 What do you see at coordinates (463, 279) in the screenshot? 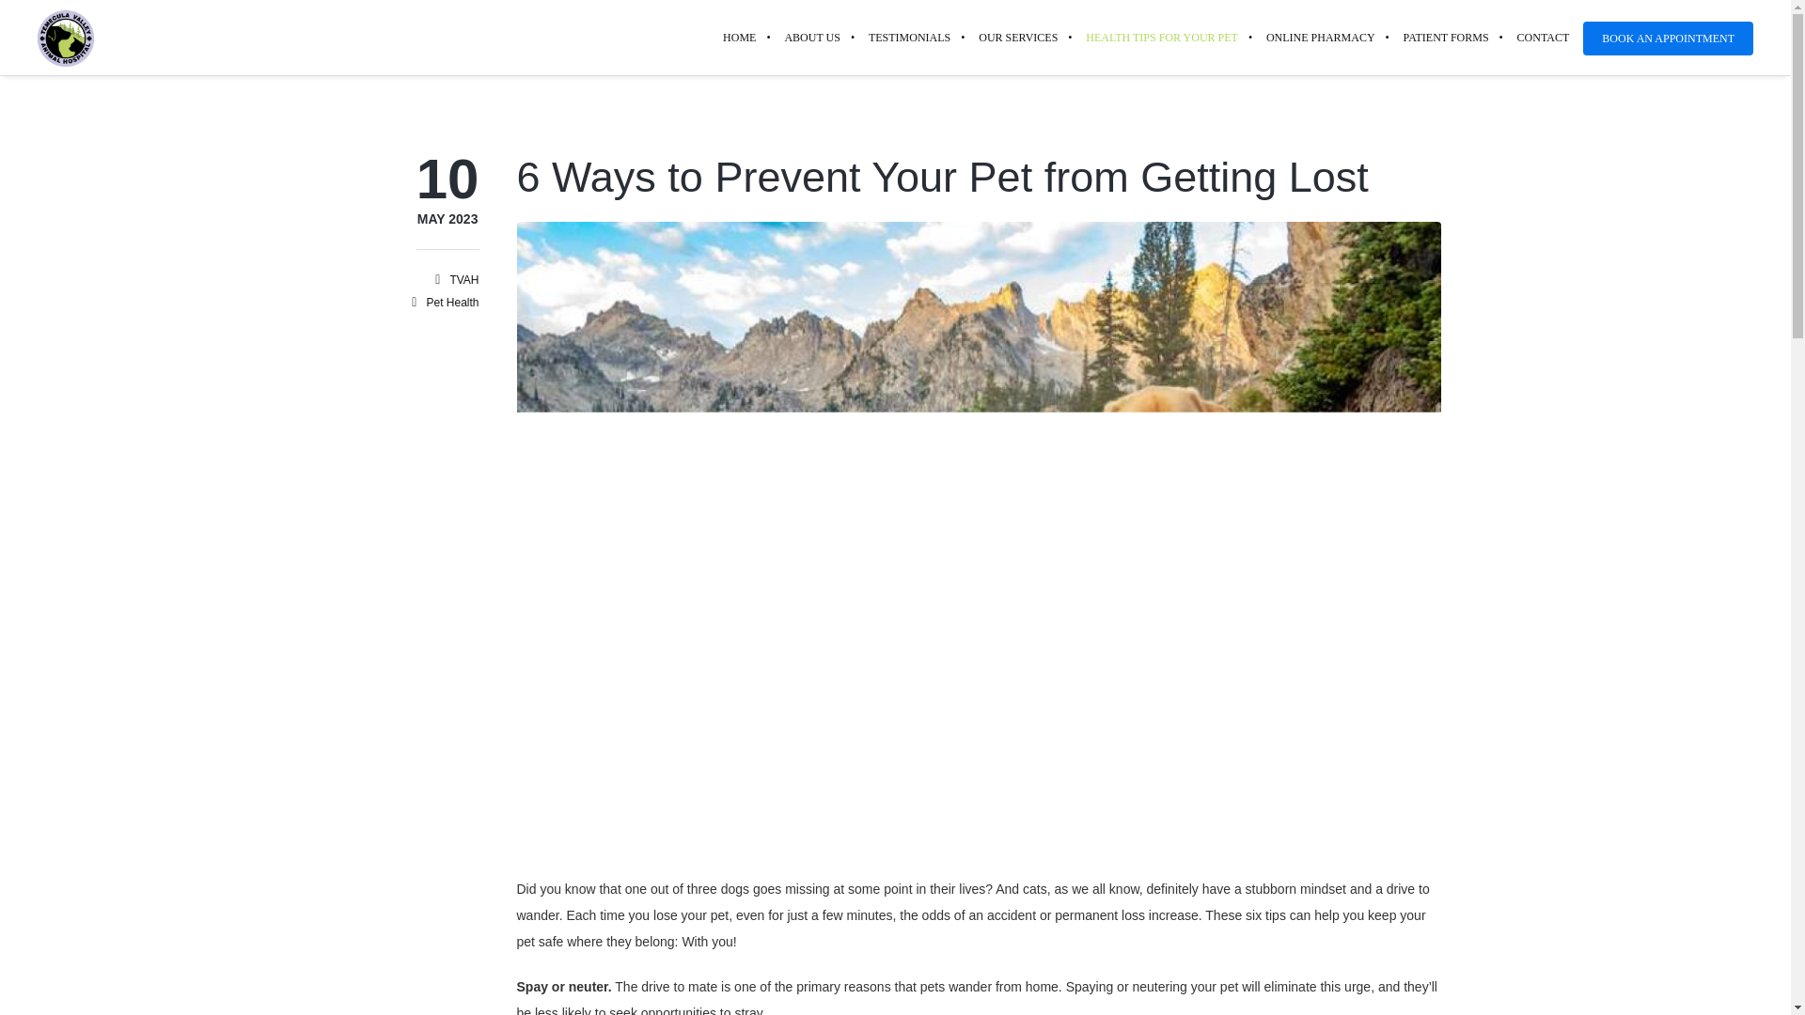
I see `TESTIMONIALS` at bounding box center [463, 279].